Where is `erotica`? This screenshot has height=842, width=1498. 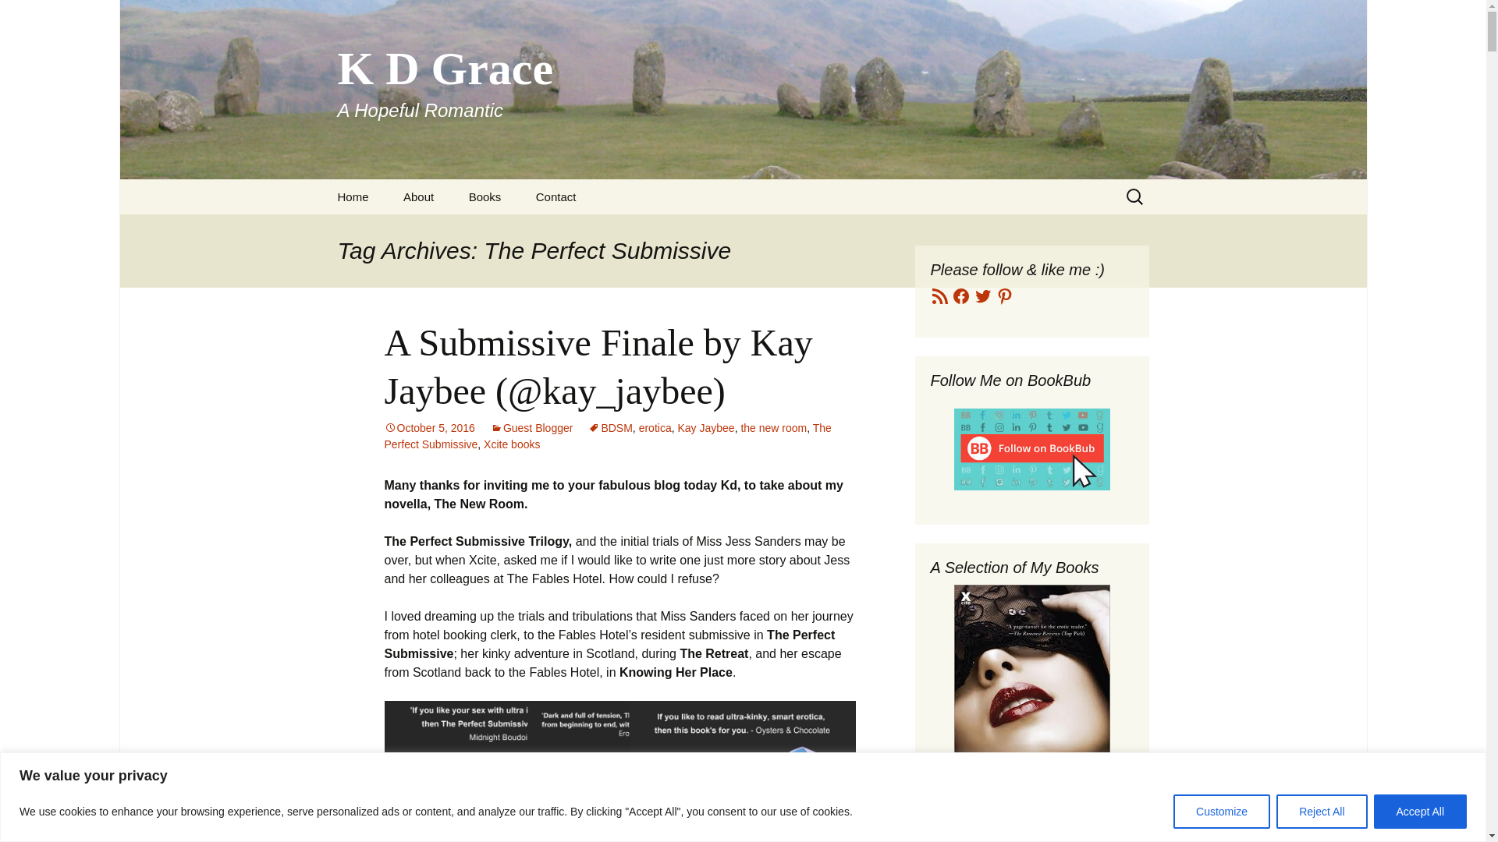 erotica is located at coordinates (655, 428).